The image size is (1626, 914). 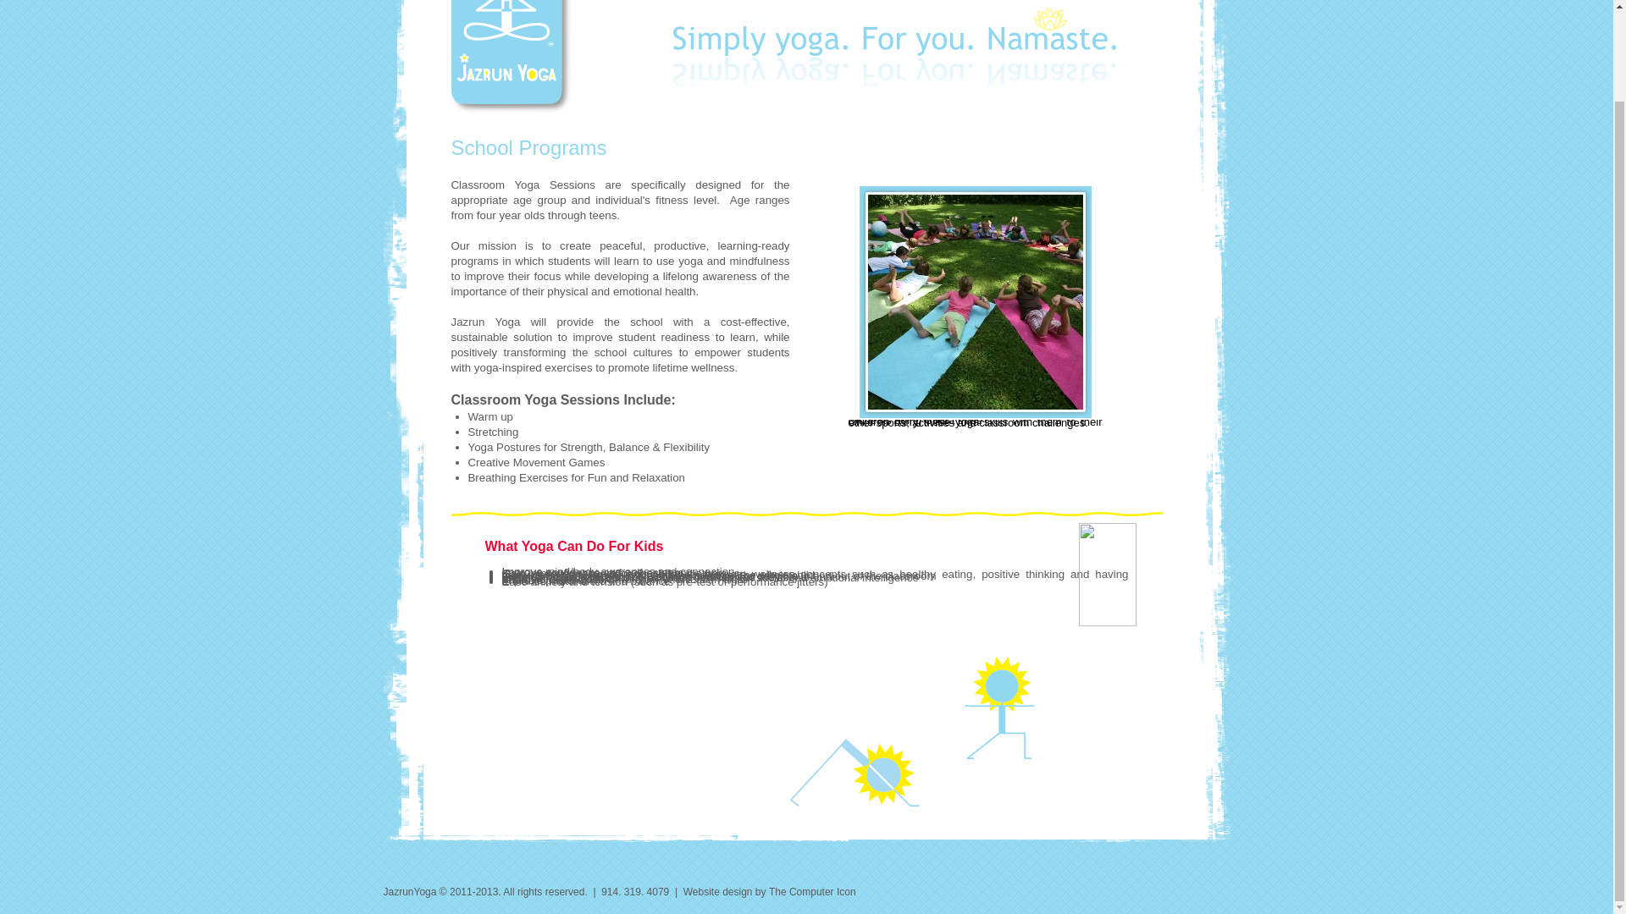 What do you see at coordinates (490, 655) in the screenshot?
I see `Welcome` at bounding box center [490, 655].